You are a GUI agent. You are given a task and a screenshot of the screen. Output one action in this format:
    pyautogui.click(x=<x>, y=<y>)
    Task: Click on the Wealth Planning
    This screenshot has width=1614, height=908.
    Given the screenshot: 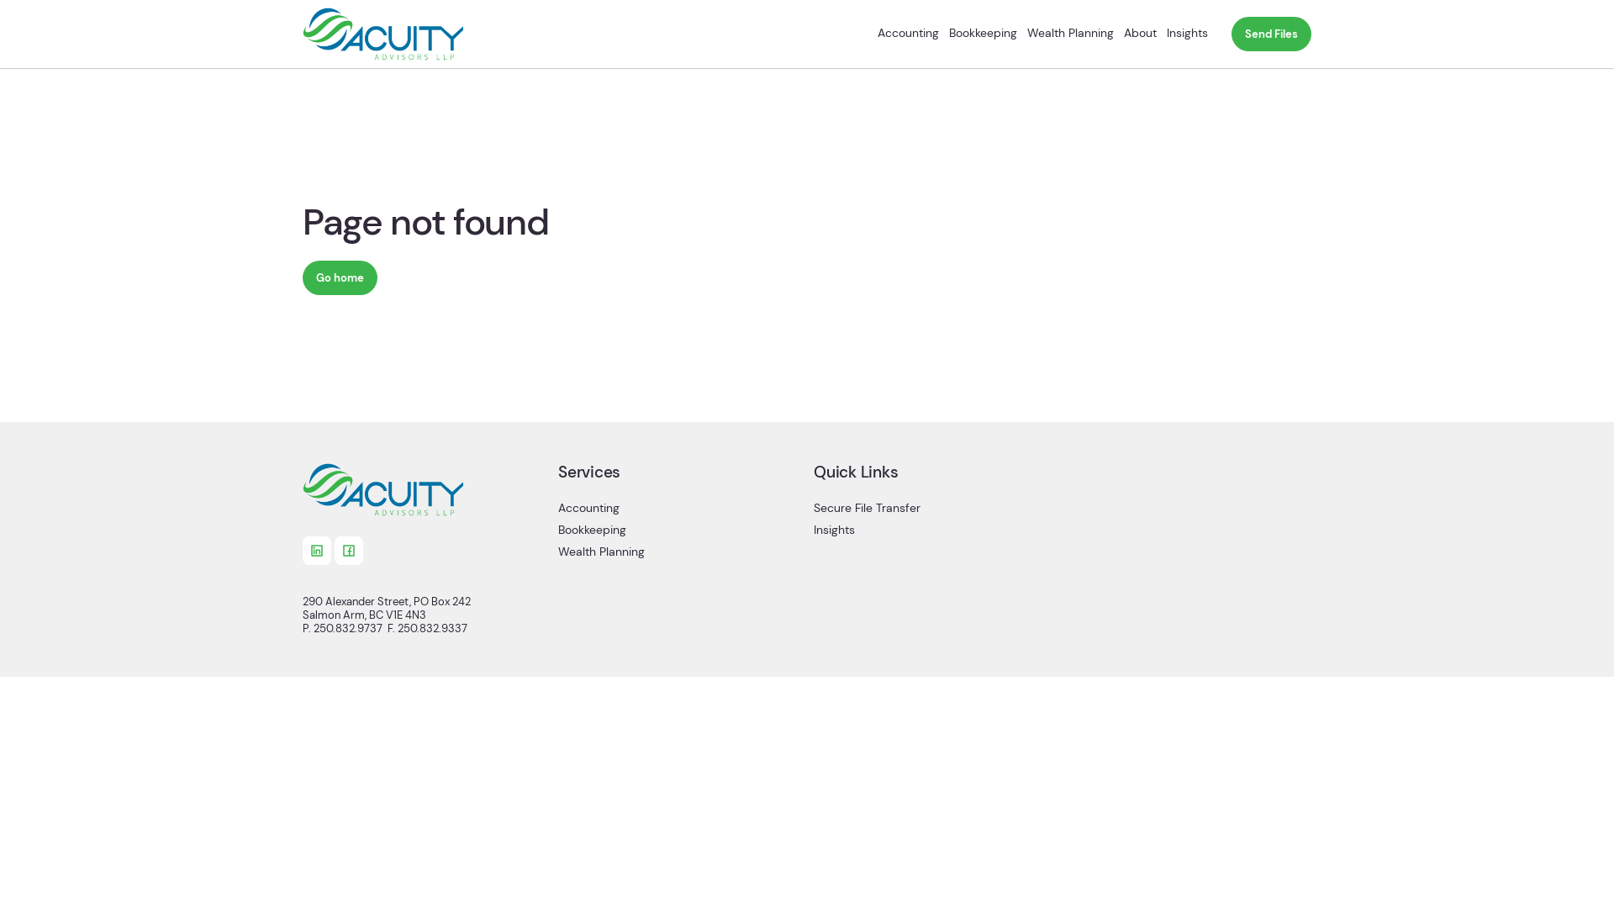 What is the action you would take?
    pyautogui.click(x=679, y=557)
    